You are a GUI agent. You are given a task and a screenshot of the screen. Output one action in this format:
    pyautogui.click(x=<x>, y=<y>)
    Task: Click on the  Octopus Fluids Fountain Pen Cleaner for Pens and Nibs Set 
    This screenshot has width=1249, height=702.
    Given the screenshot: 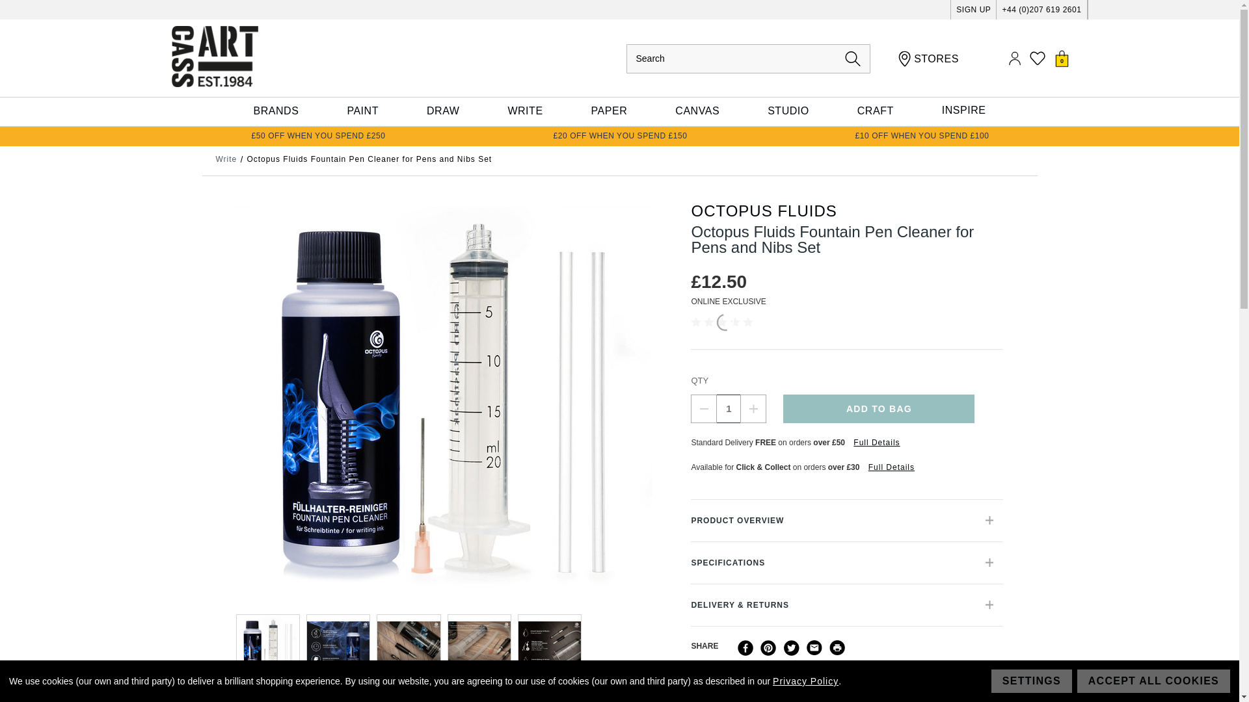 What is the action you would take?
    pyautogui.click(x=479, y=646)
    